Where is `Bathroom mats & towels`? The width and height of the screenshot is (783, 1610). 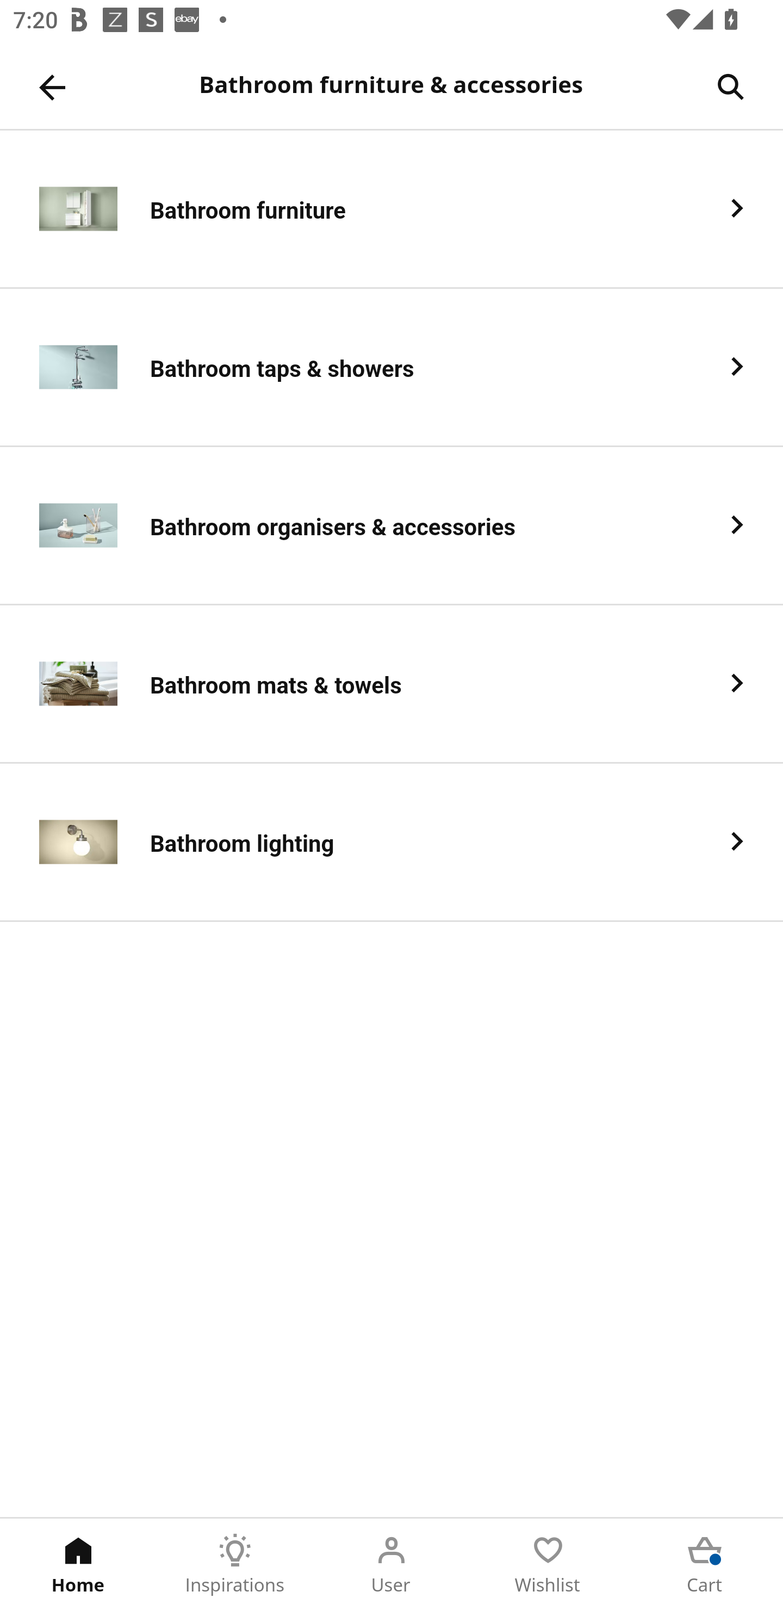 Bathroom mats & towels is located at coordinates (391, 684).